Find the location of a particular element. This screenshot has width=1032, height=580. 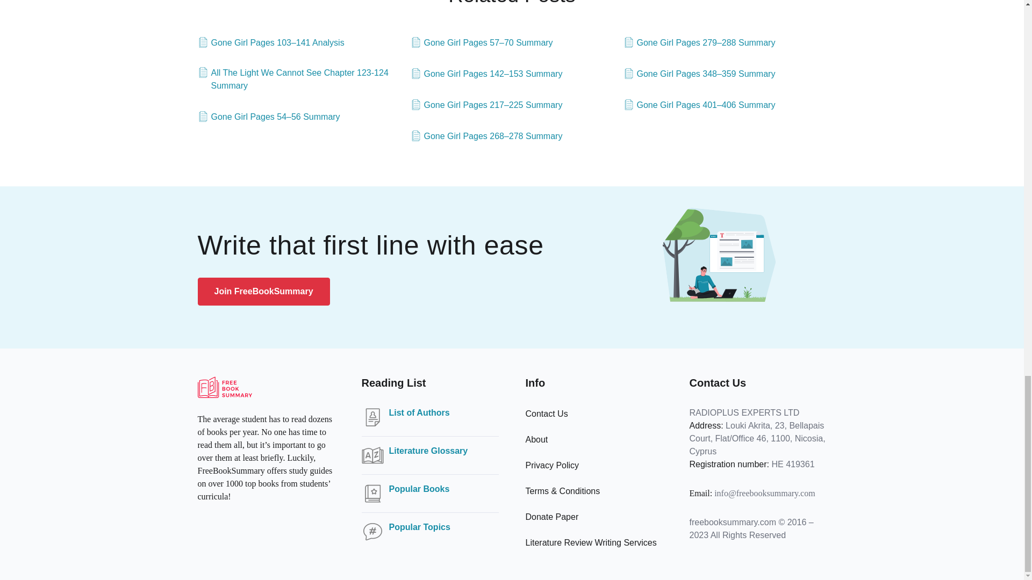

All The Light We Cannot See Chapter 123-124 Summary is located at coordinates (299, 79).